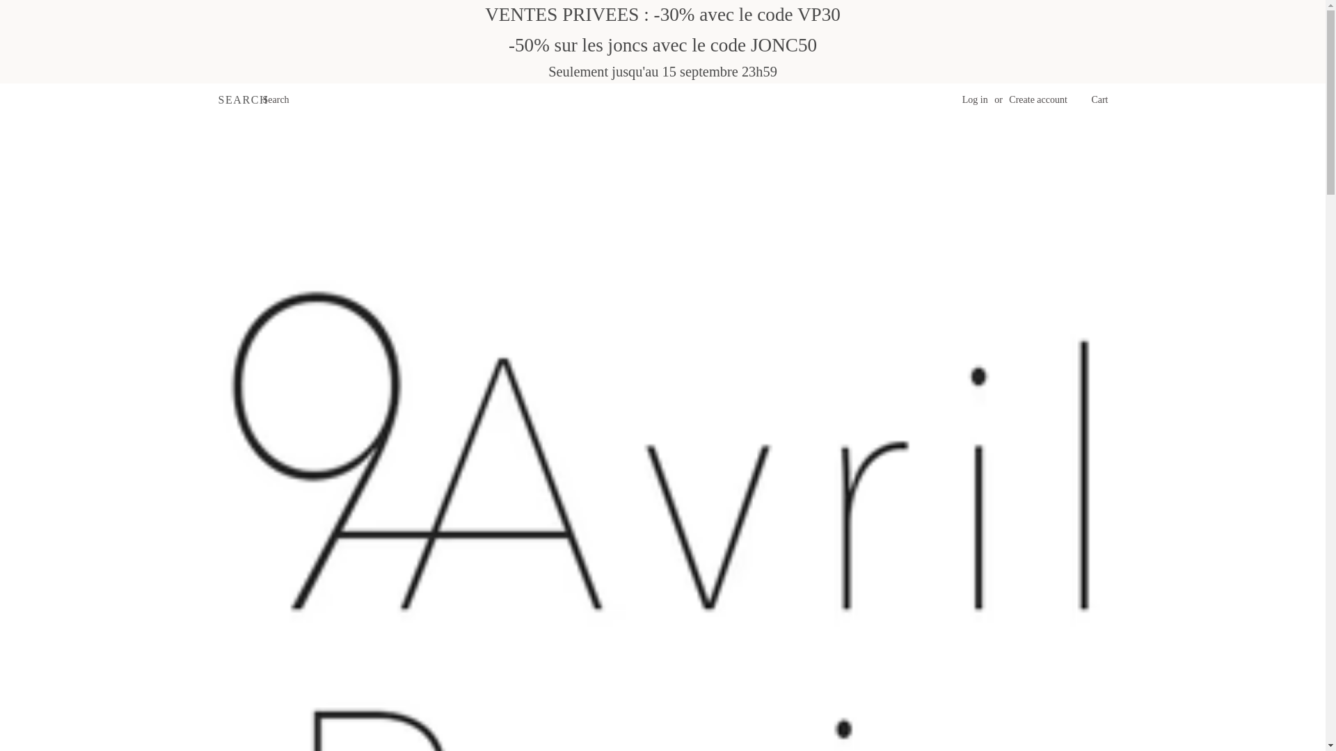  What do you see at coordinates (975, 100) in the screenshot?
I see `Log in` at bounding box center [975, 100].